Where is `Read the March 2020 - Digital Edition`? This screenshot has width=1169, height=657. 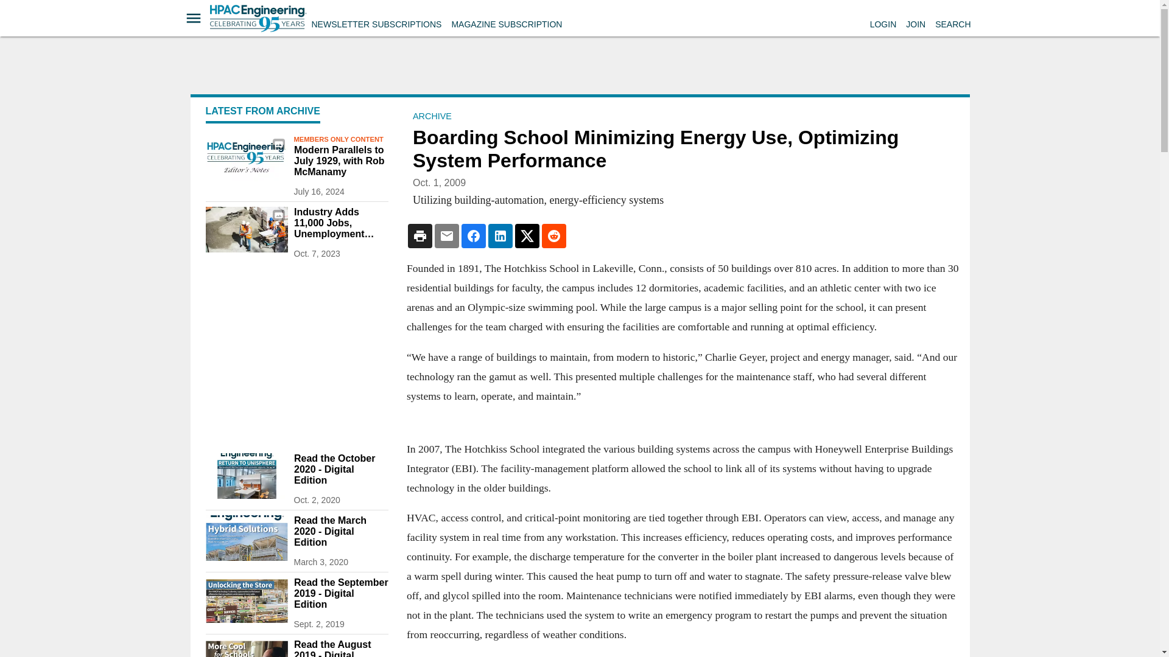 Read the March 2020 - Digital Edition is located at coordinates (340, 531).